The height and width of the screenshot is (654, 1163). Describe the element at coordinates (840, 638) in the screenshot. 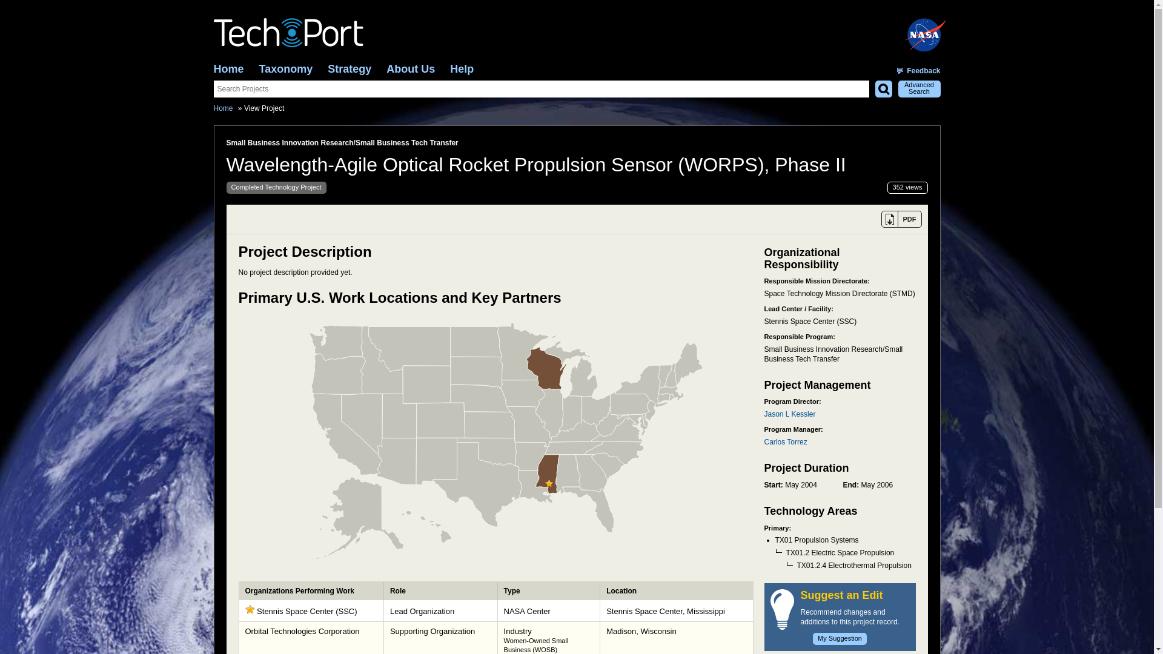

I see `My Suggestion` at that location.